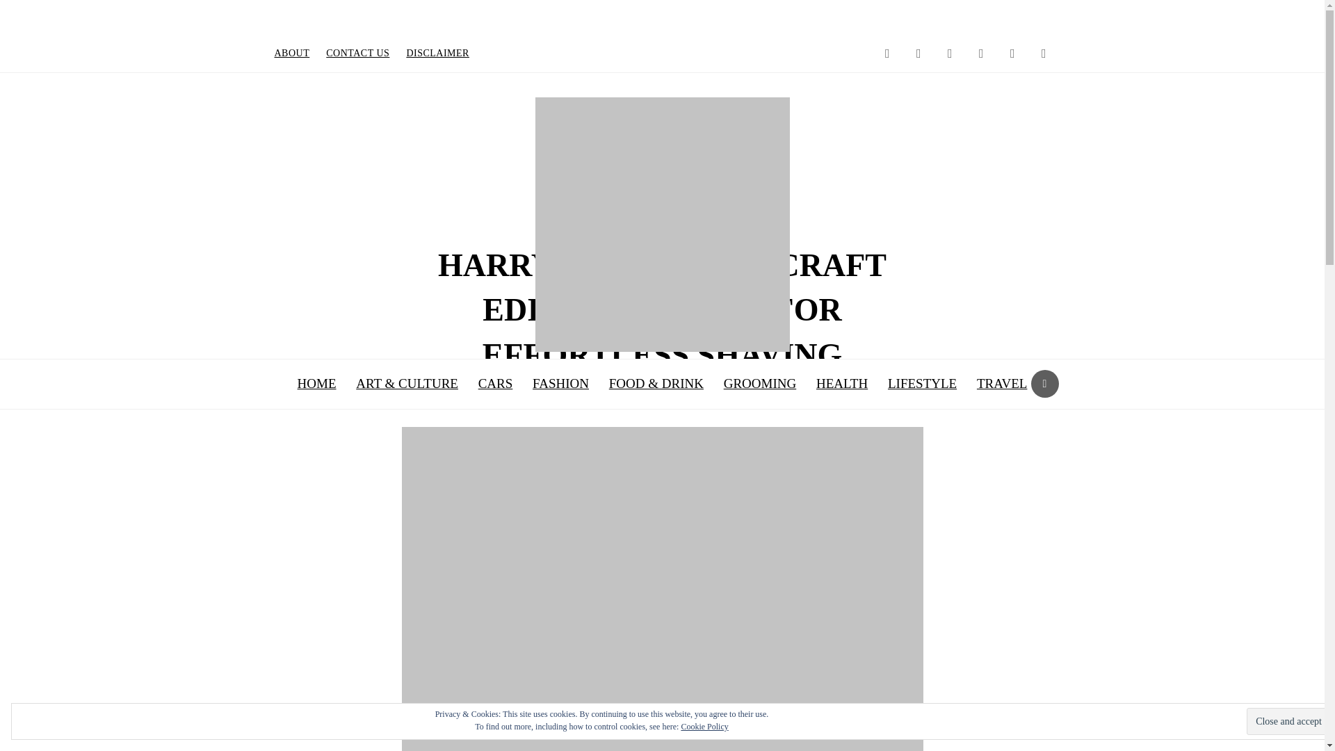 The height and width of the screenshot is (751, 1335). What do you see at coordinates (438, 54) in the screenshot?
I see `DISCLAIMER` at bounding box center [438, 54].